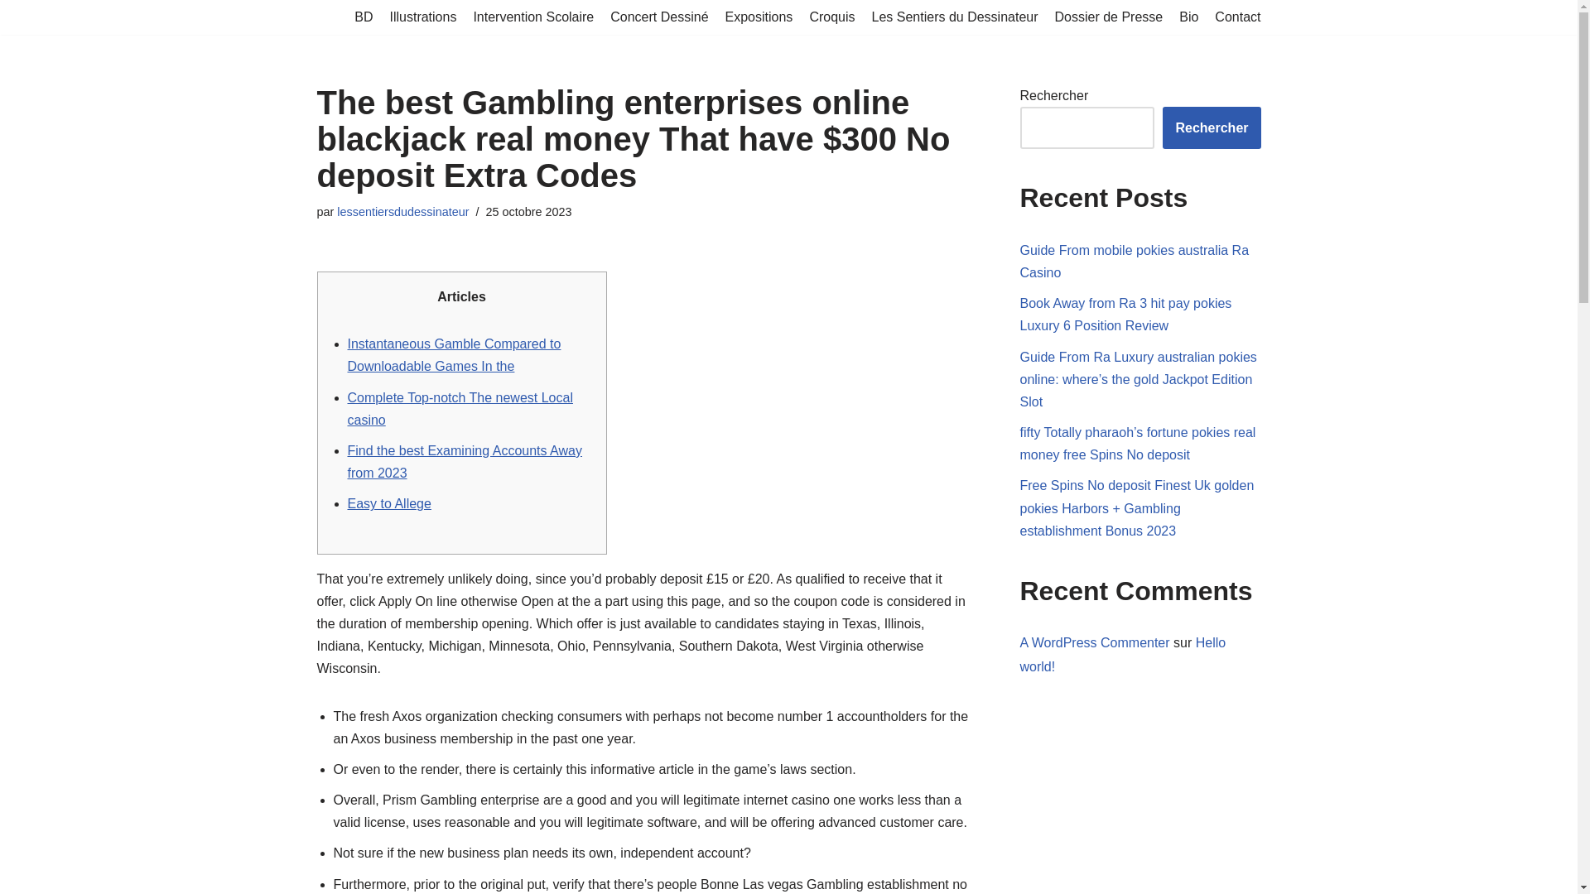  Describe the element at coordinates (422, 17) in the screenshot. I see `Illustrations` at that location.